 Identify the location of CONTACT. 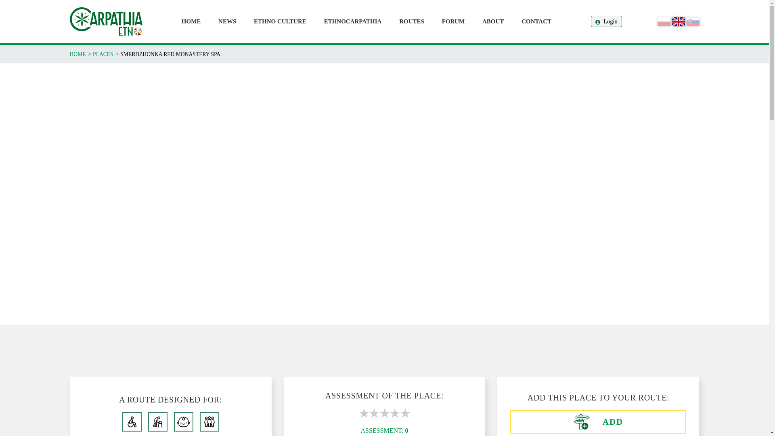
(536, 21).